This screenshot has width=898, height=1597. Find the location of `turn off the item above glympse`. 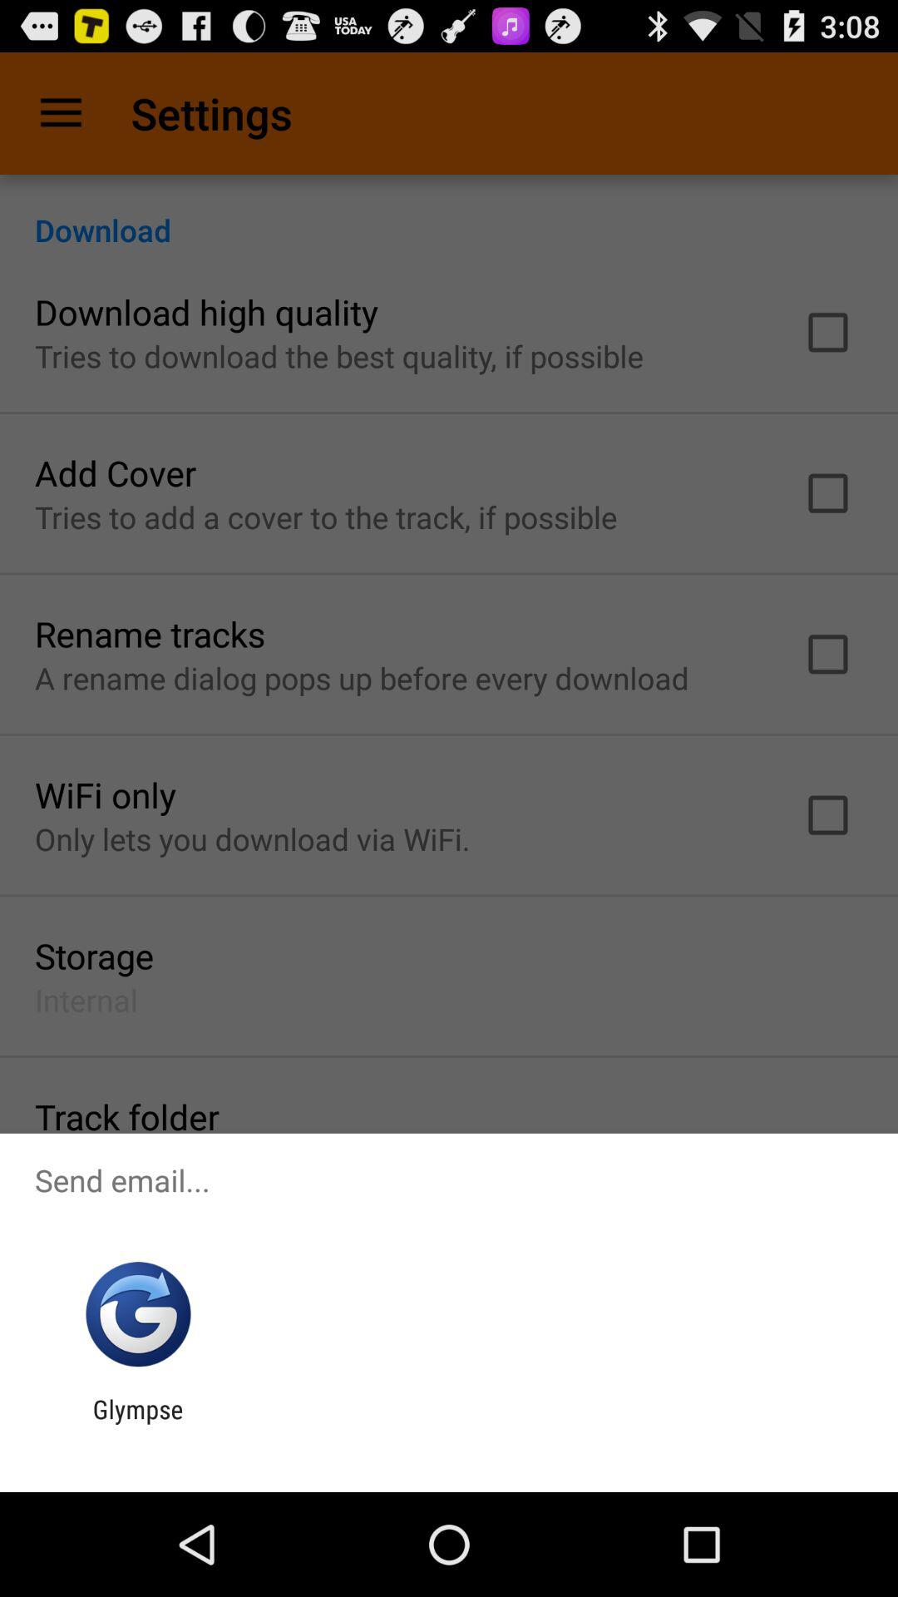

turn off the item above glympse is located at coordinates (138, 1314).